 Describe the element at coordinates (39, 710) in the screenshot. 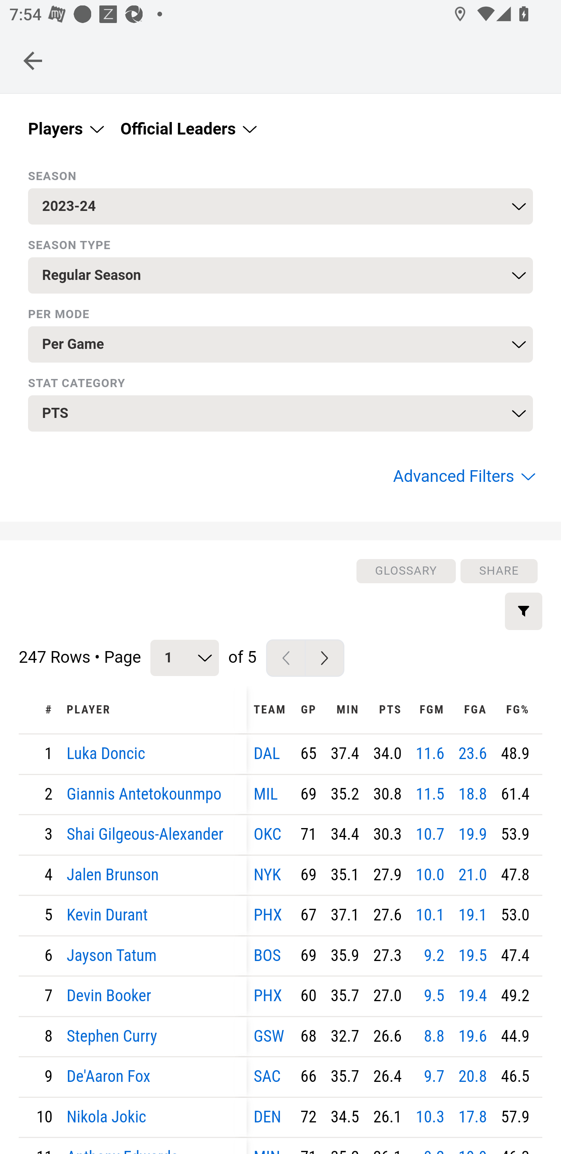

I see `#` at that location.